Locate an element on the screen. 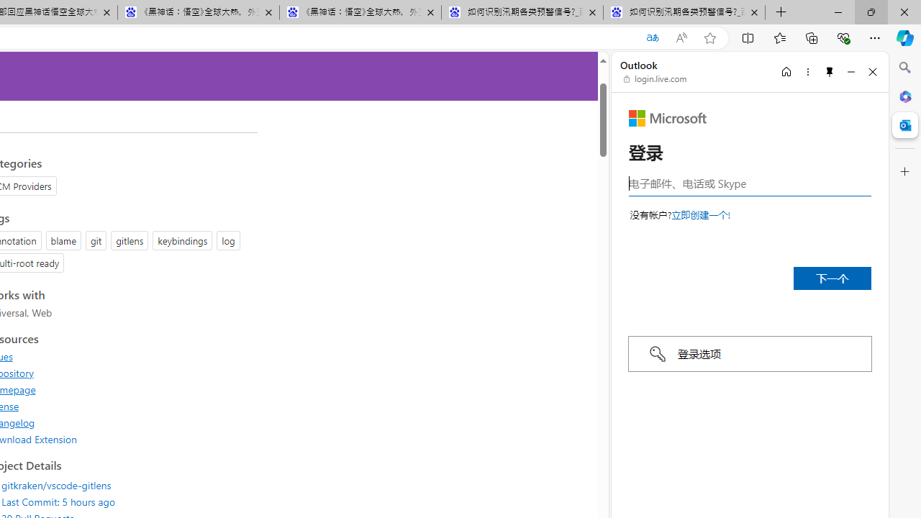 Image resolution: width=921 pixels, height=518 pixels. Translated is located at coordinates (652, 38).